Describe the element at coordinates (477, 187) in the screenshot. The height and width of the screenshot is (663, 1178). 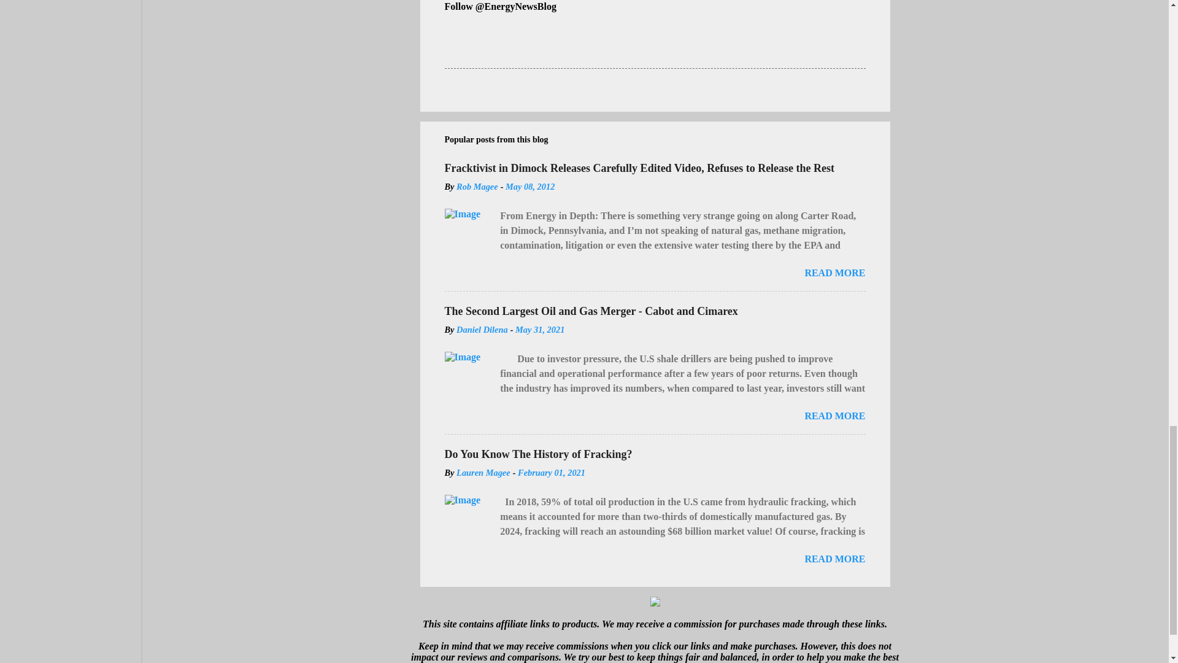
I see `Rob Magee` at that location.